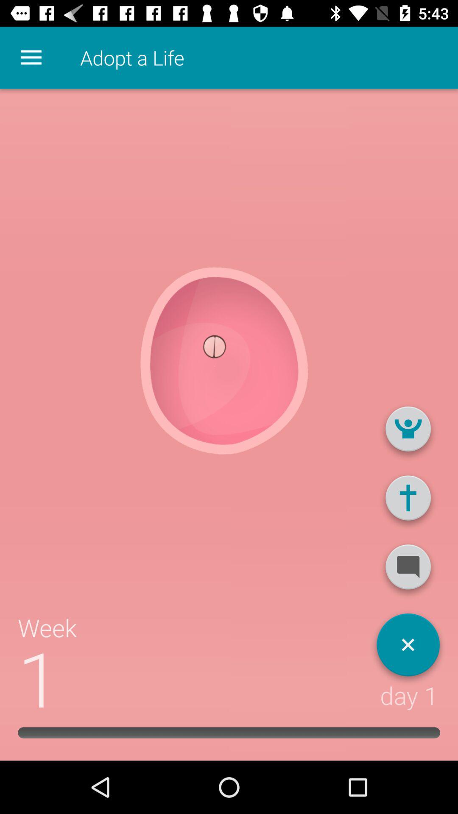 Image resolution: width=458 pixels, height=814 pixels. I want to click on close, so click(408, 648).